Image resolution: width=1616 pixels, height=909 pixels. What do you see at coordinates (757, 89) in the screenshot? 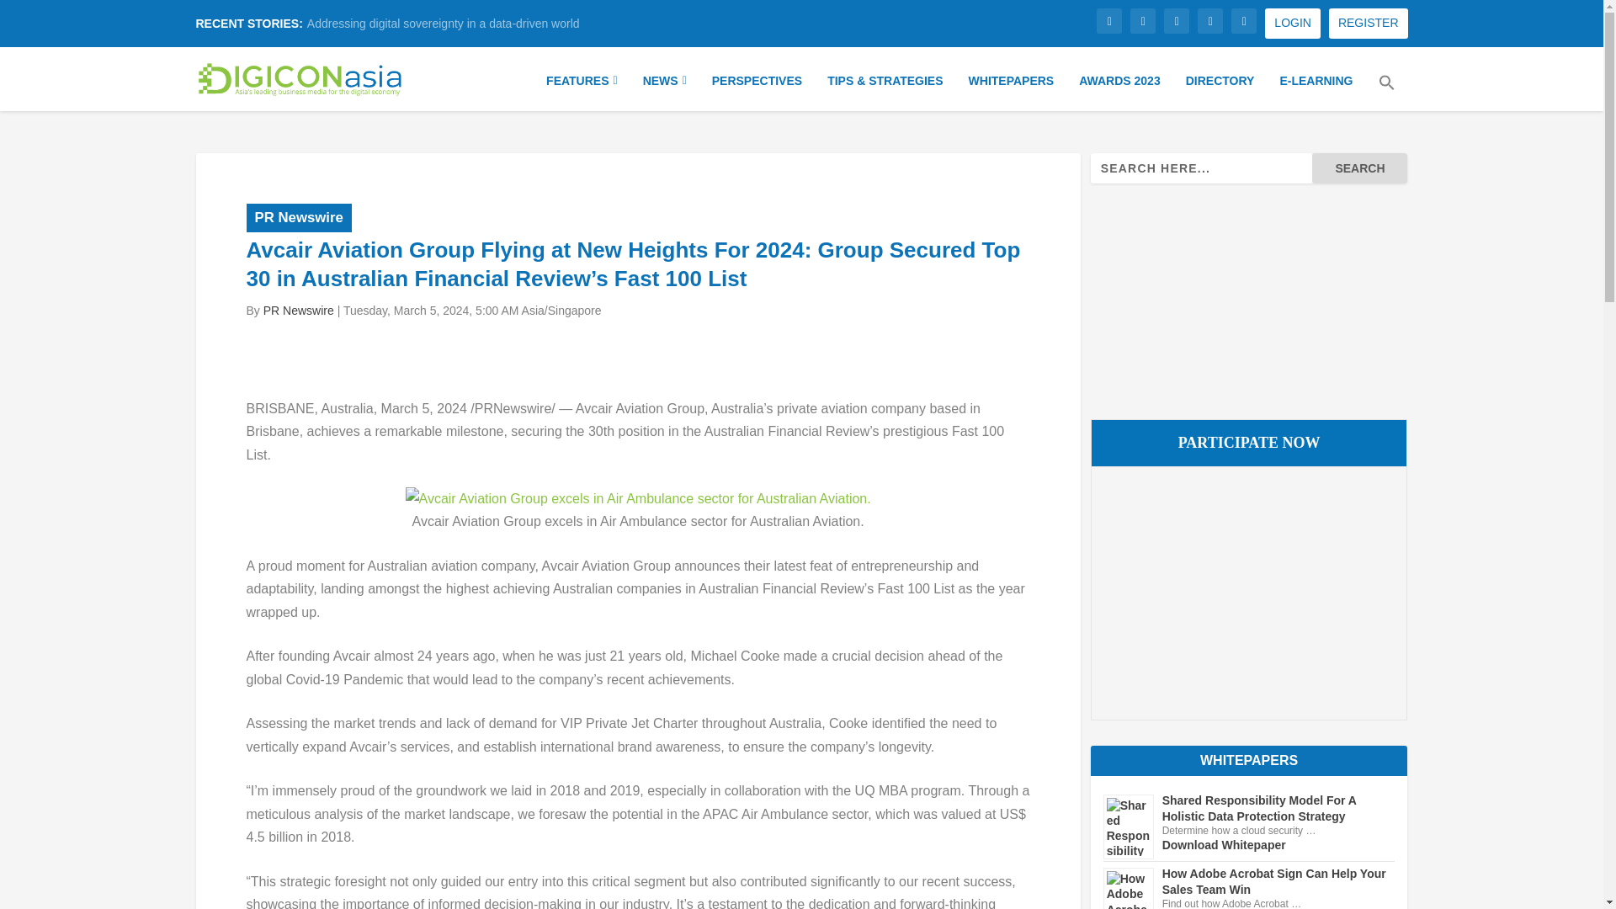
I see `PERSPECTIVES` at bounding box center [757, 89].